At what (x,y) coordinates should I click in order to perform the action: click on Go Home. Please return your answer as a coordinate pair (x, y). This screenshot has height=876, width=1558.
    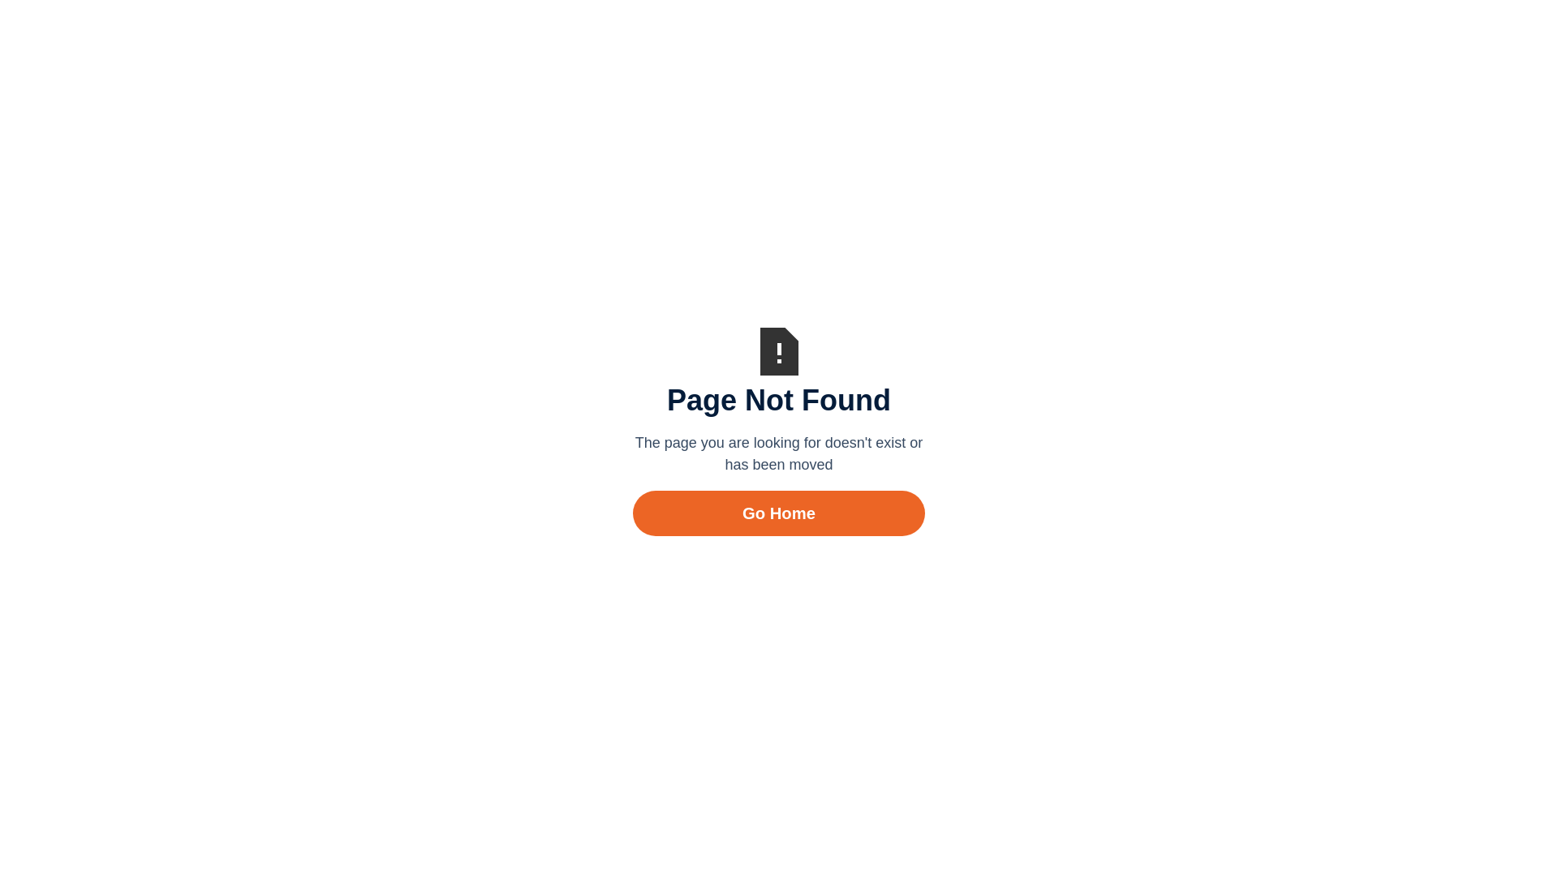
    Looking at the image, I should click on (779, 513).